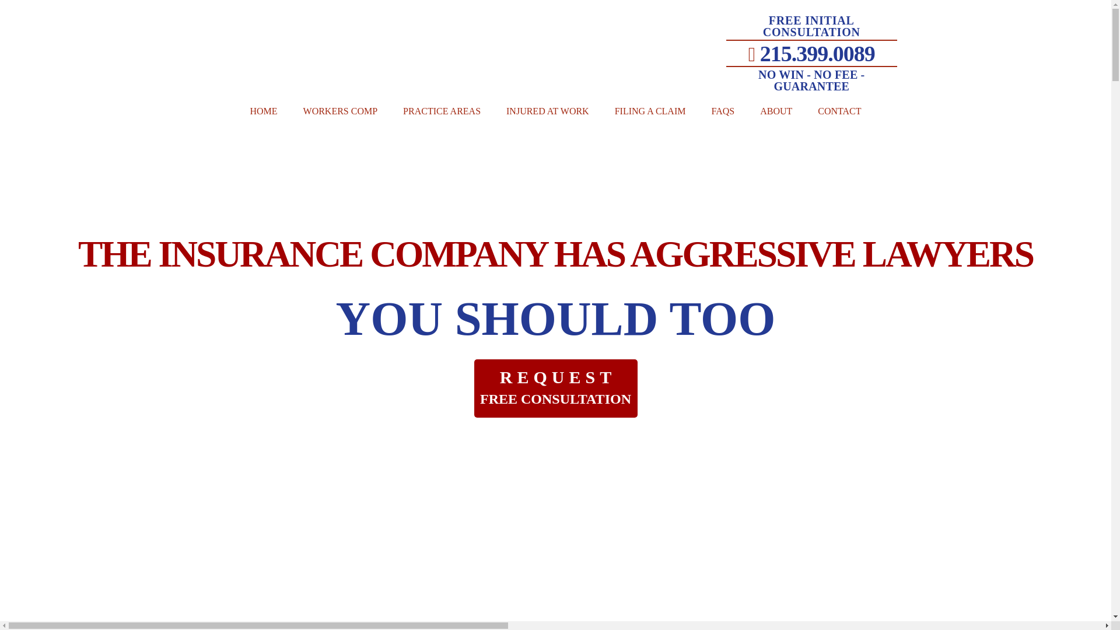  Describe the element at coordinates (341, 111) in the screenshot. I see `WORKERS COMP` at that location.